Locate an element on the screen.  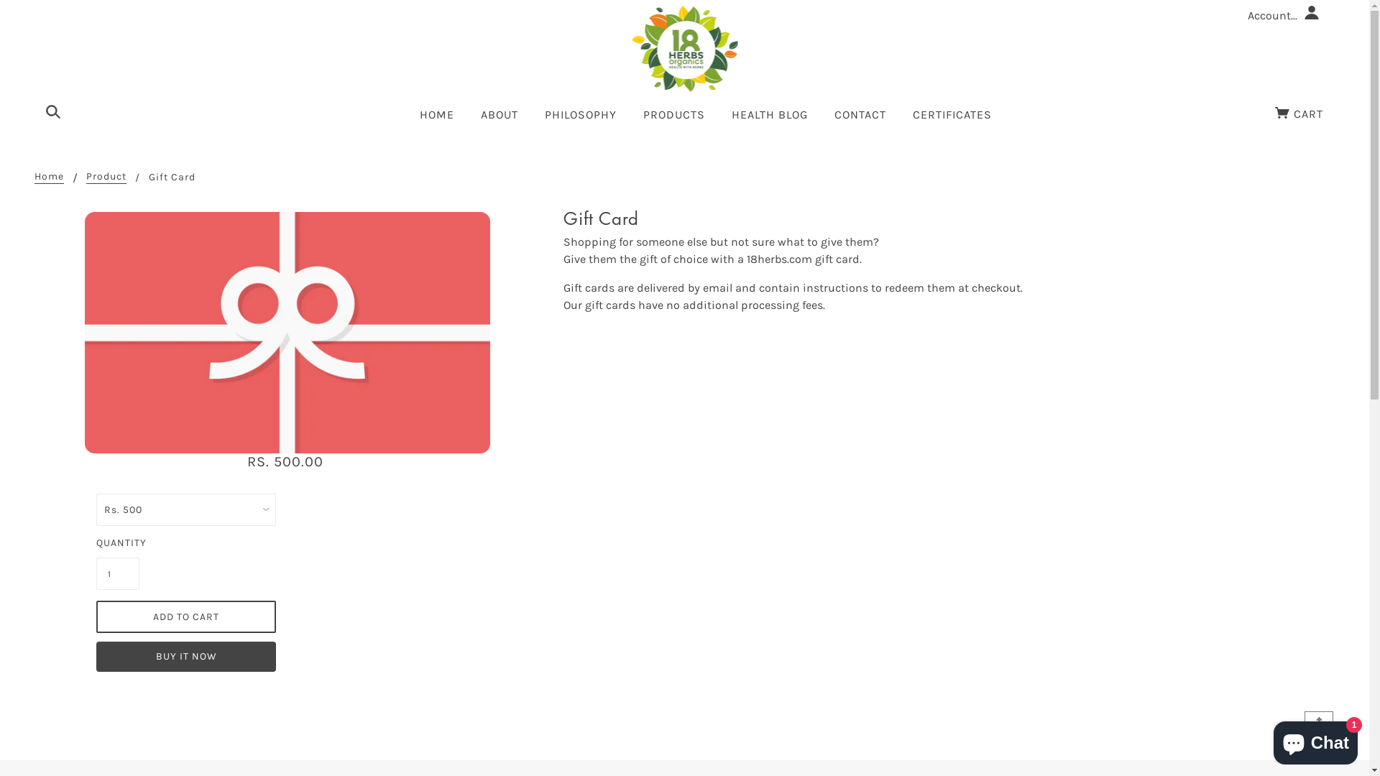
Home is located at coordinates (49, 177).